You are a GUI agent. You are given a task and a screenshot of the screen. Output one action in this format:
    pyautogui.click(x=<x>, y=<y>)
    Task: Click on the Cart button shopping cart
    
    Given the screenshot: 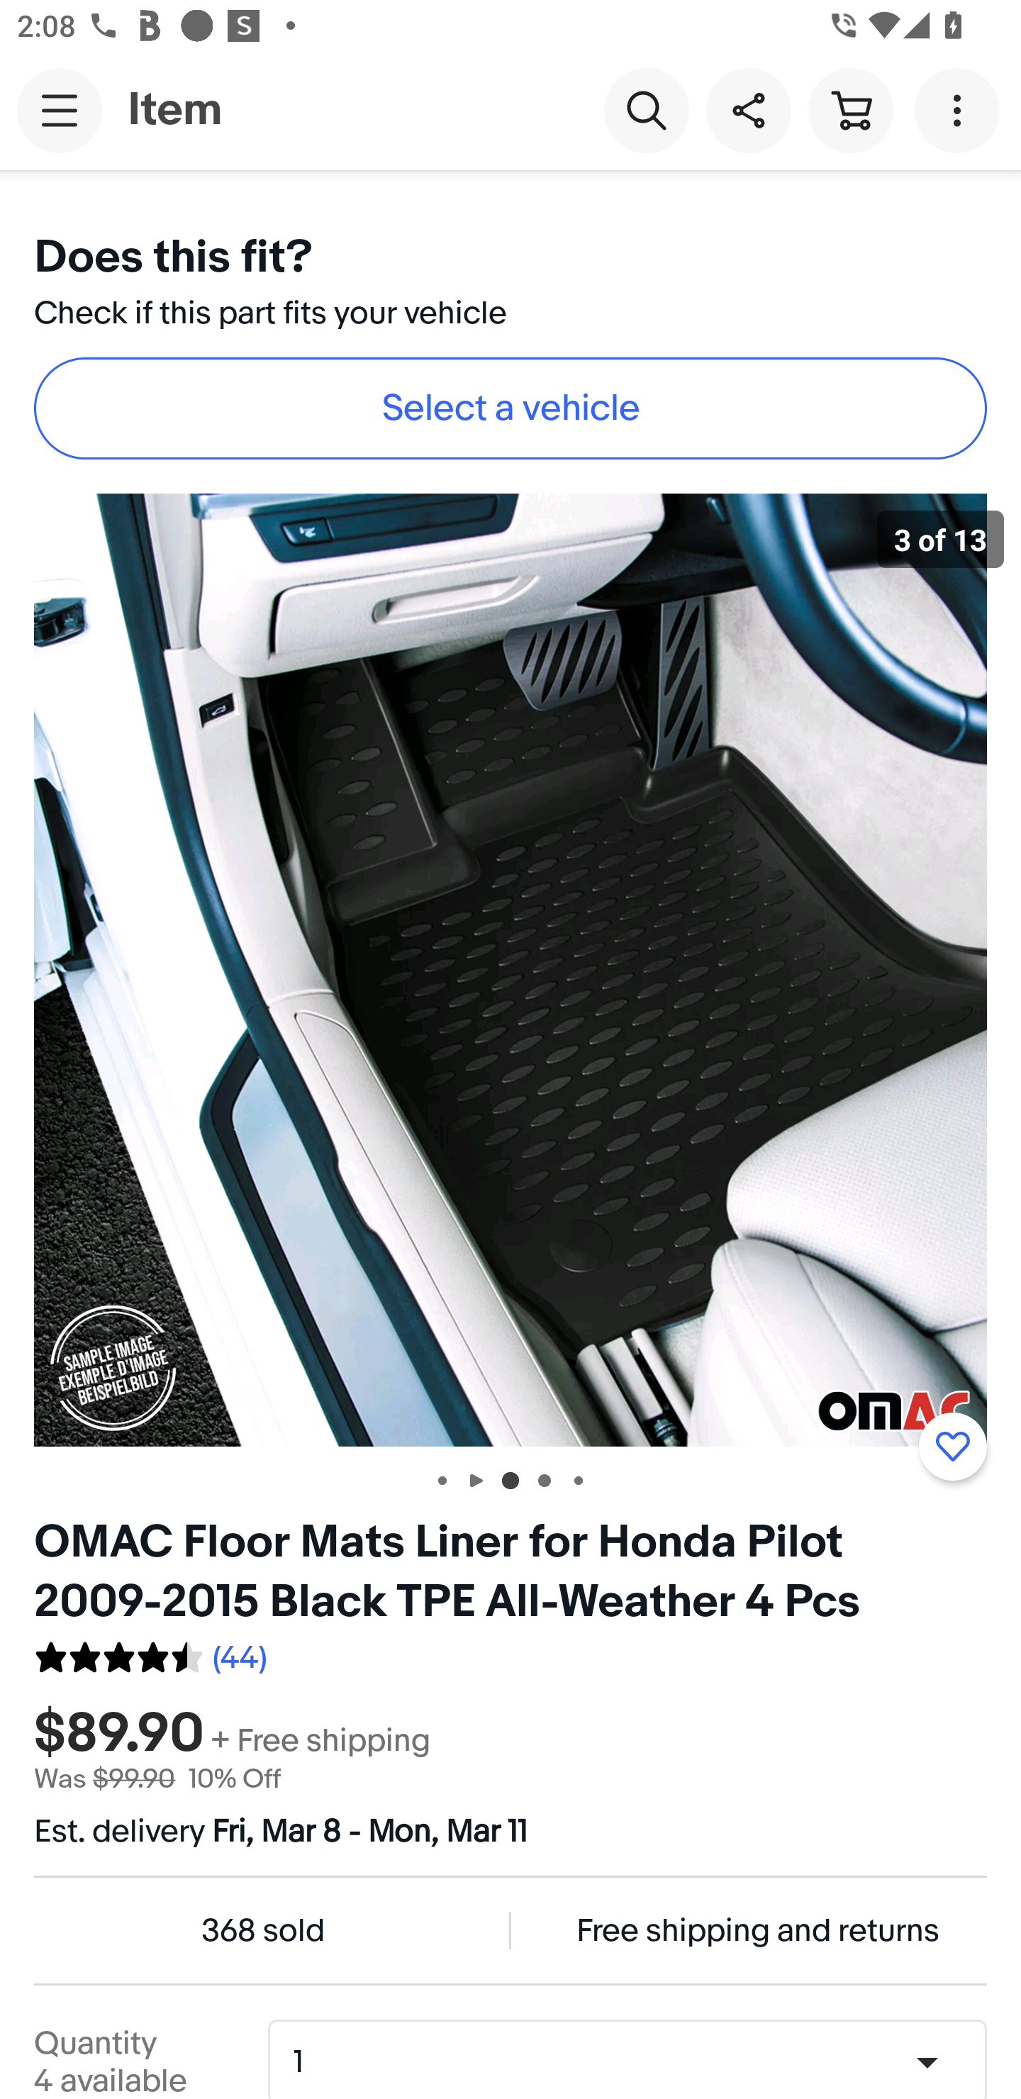 What is the action you would take?
    pyautogui.click(x=850, y=109)
    